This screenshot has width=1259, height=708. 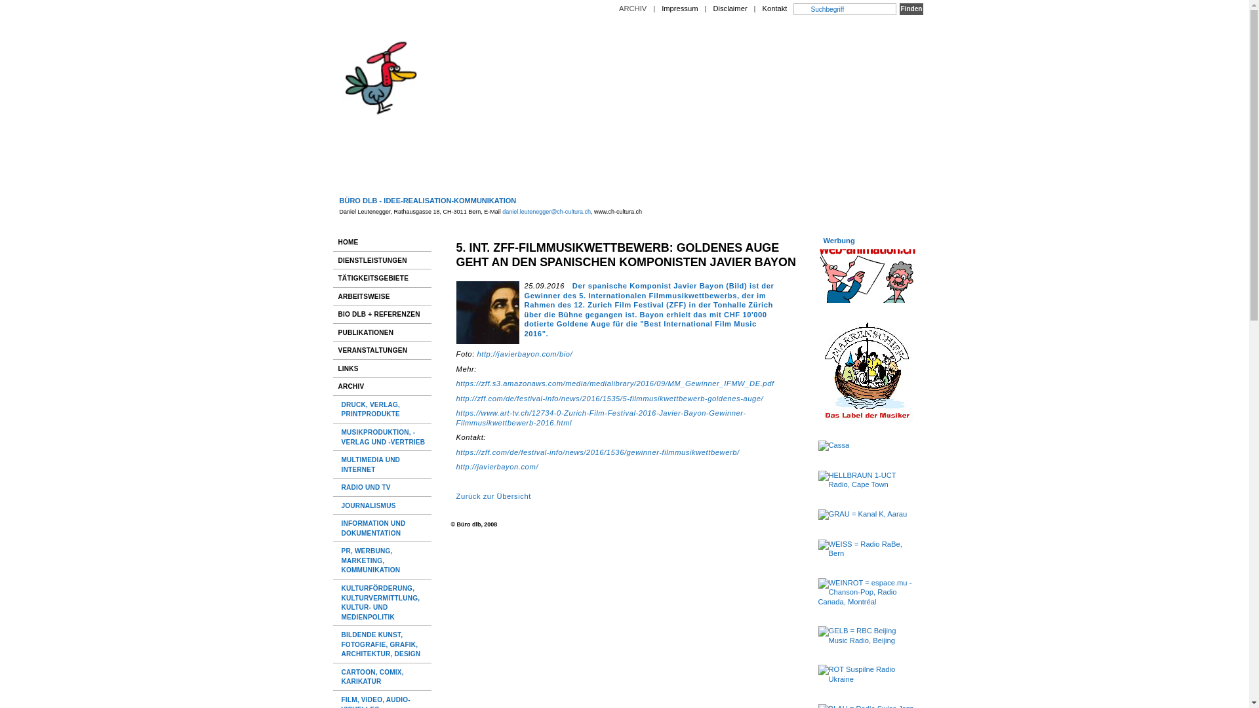 What do you see at coordinates (382, 243) in the screenshot?
I see `HOME` at bounding box center [382, 243].